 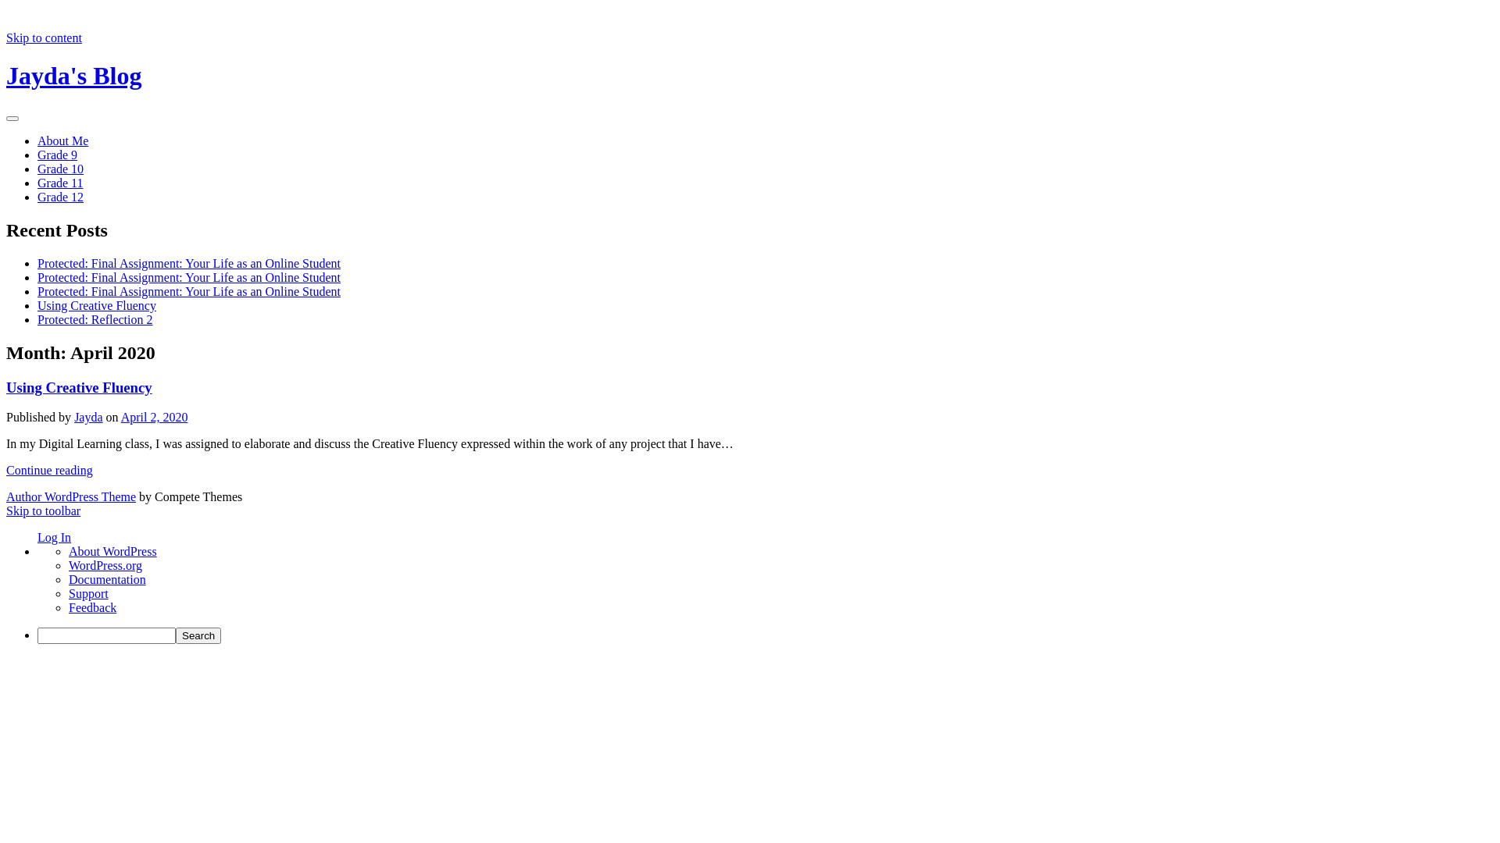 What do you see at coordinates (44, 510) in the screenshot?
I see `Skip to toolbar` at bounding box center [44, 510].